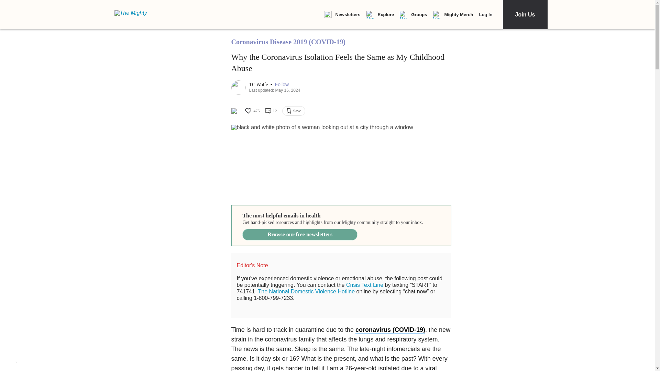  What do you see at coordinates (453, 15) in the screenshot?
I see `Mighty Merch` at bounding box center [453, 15].